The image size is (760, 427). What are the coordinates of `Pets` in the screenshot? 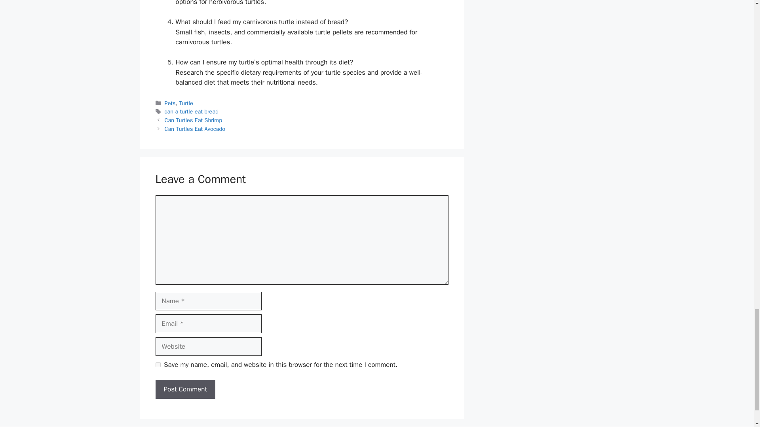 It's located at (170, 103).